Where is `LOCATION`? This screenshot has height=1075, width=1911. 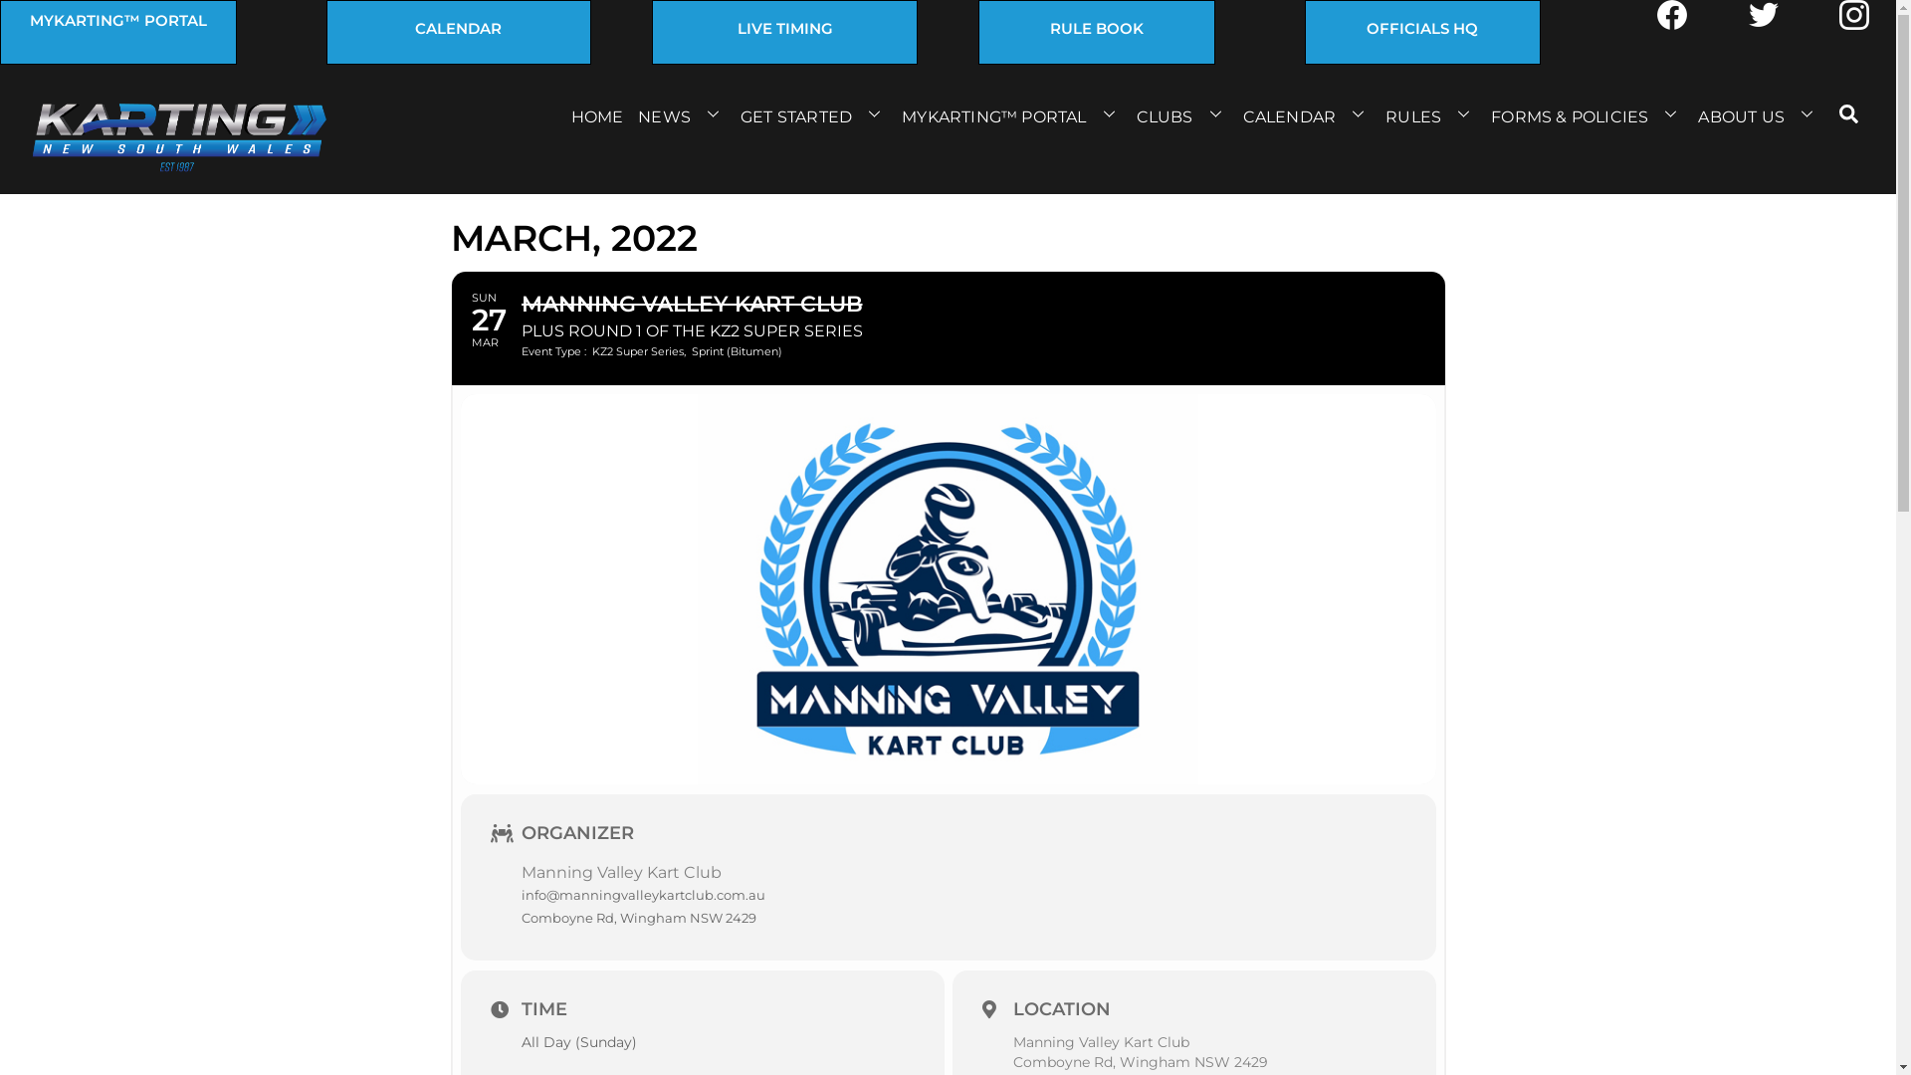
LOCATION is located at coordinates (1061, 1009).